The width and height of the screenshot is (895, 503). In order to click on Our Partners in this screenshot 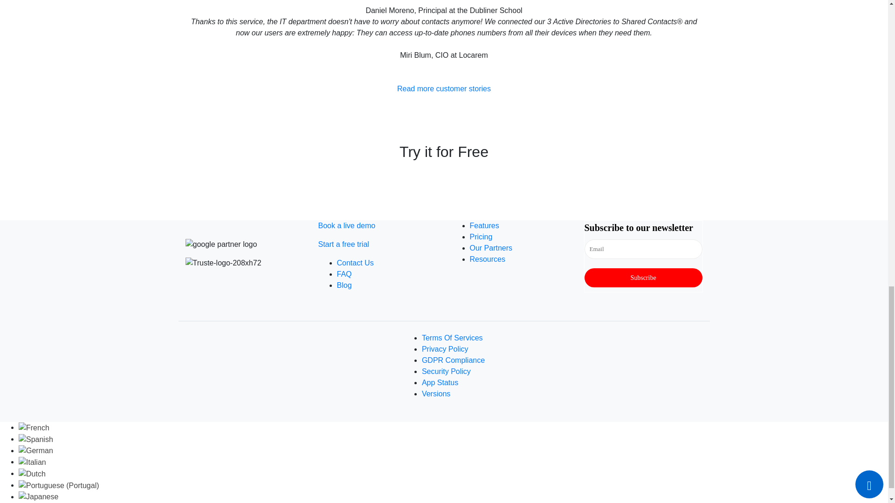, I will do `click(491, 248)`.